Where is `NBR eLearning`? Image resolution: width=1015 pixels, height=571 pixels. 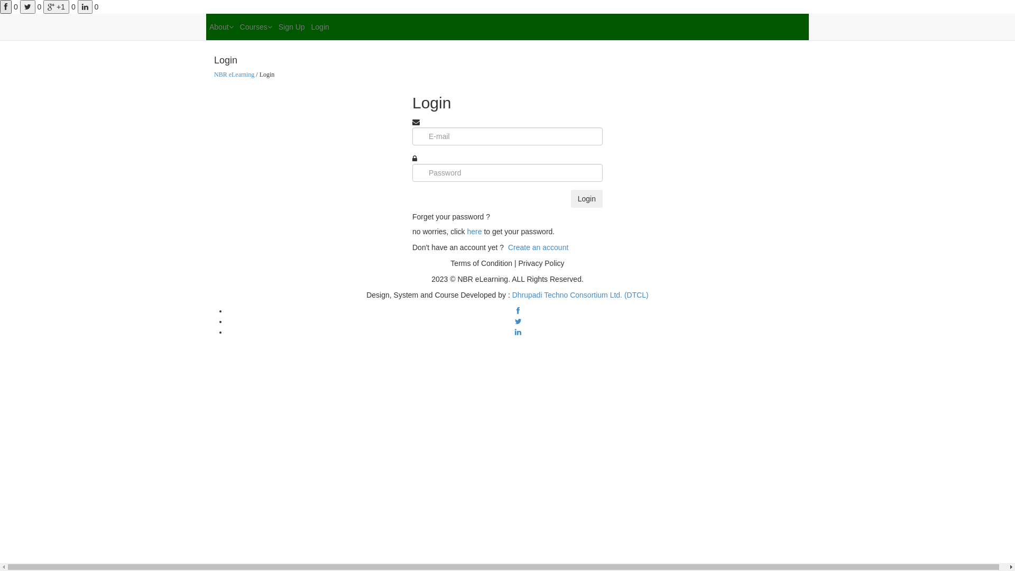
NBR eLearning is located at coordinates (234, 75).